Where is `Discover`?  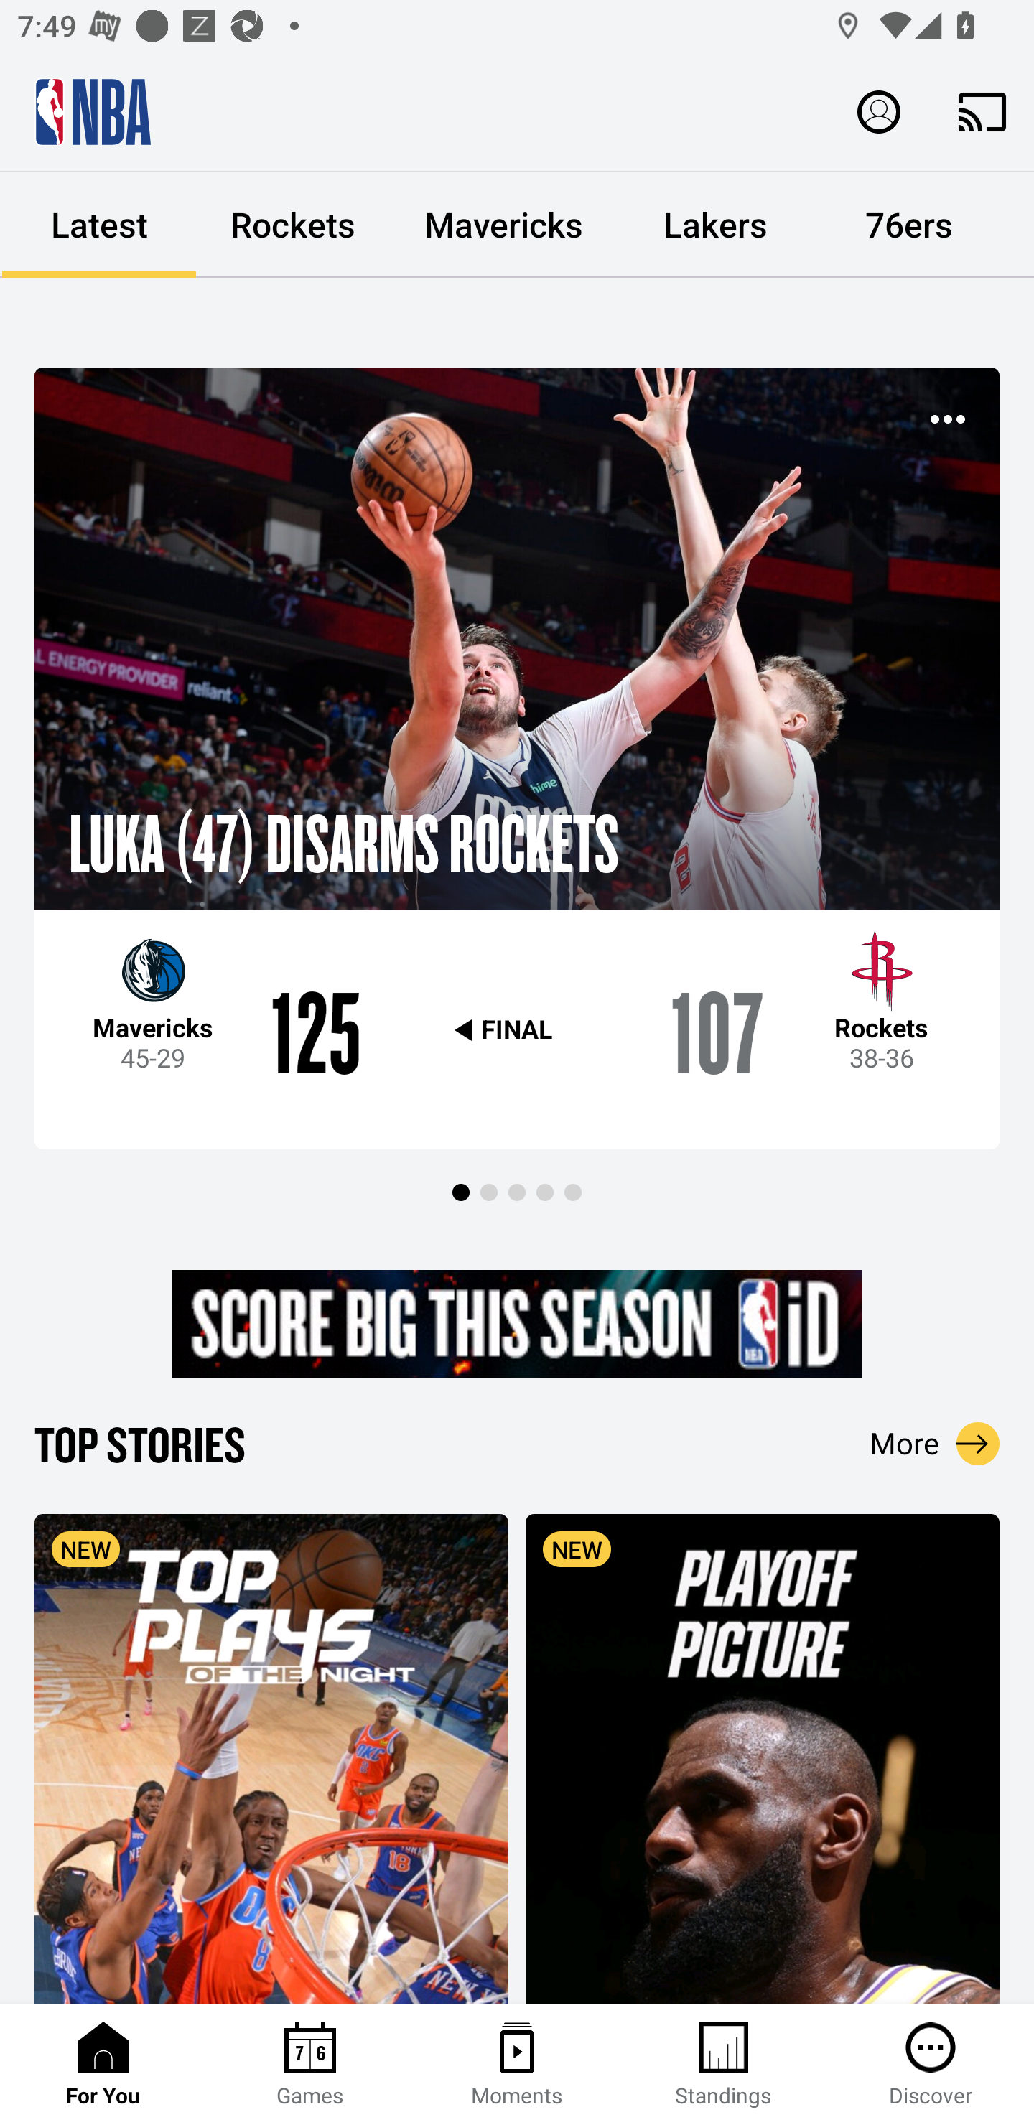
Discover is located at coordinates (931, 2065).